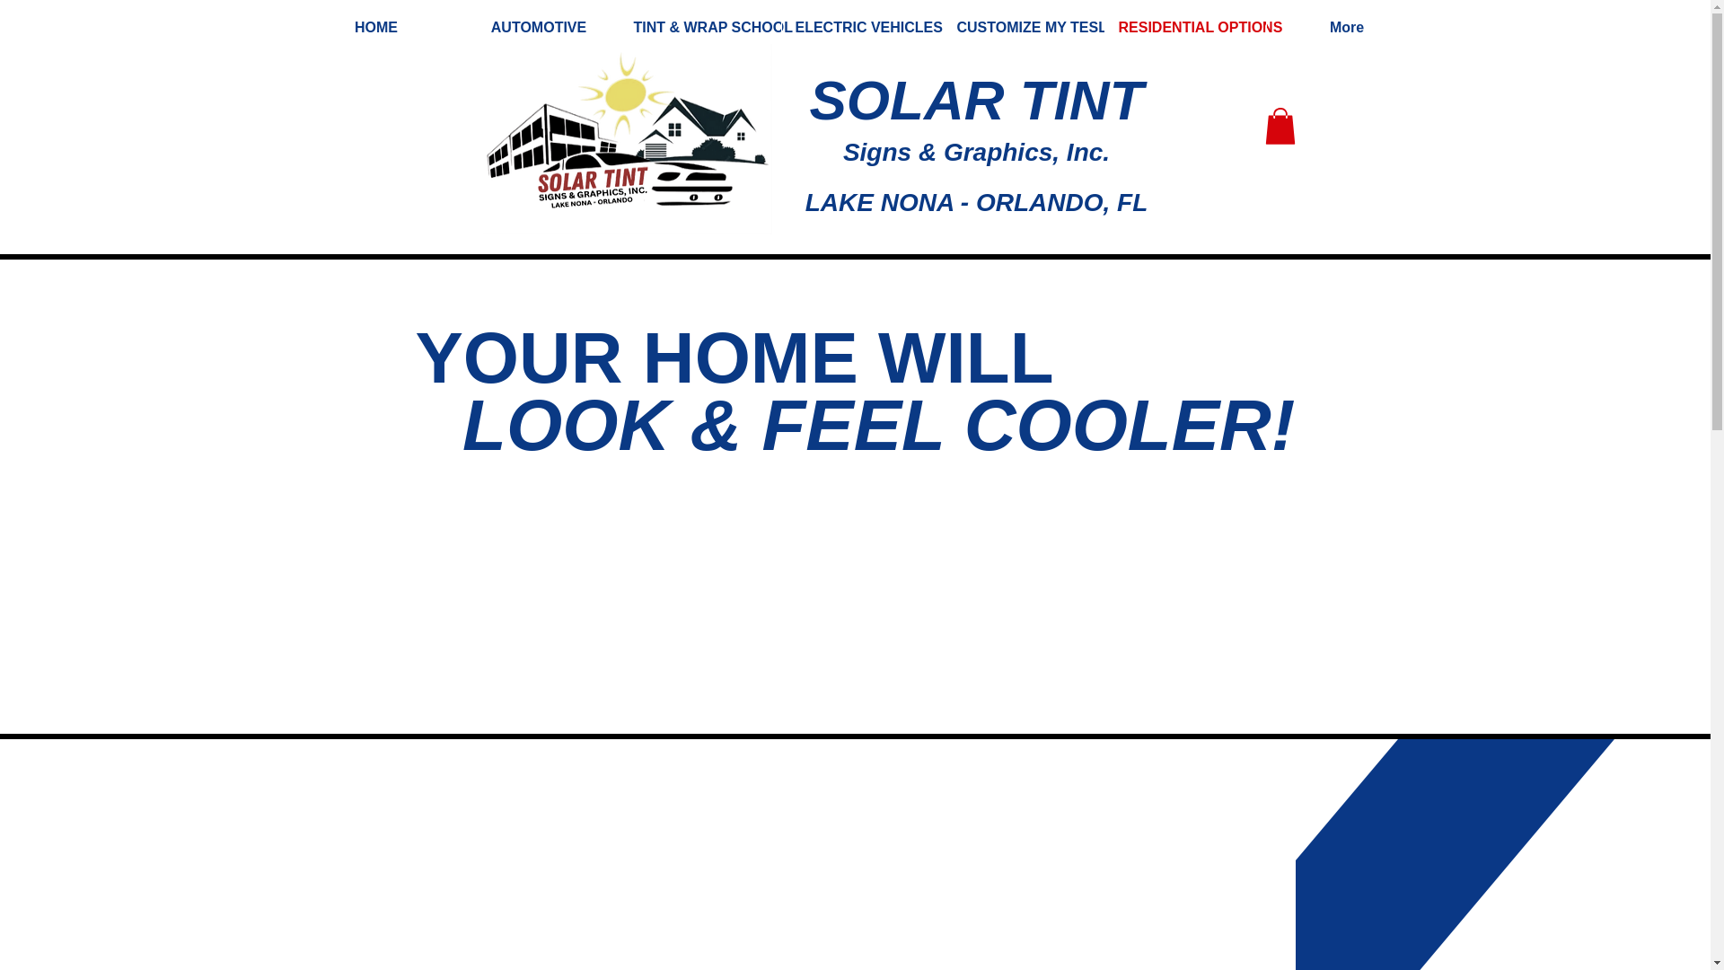 Image resolution: width=1724 pixels, height=970 pixels. What do you see at coordinates (1106, 99) in the screenshot?
I see `NT` at bounding box center [1106, 99].